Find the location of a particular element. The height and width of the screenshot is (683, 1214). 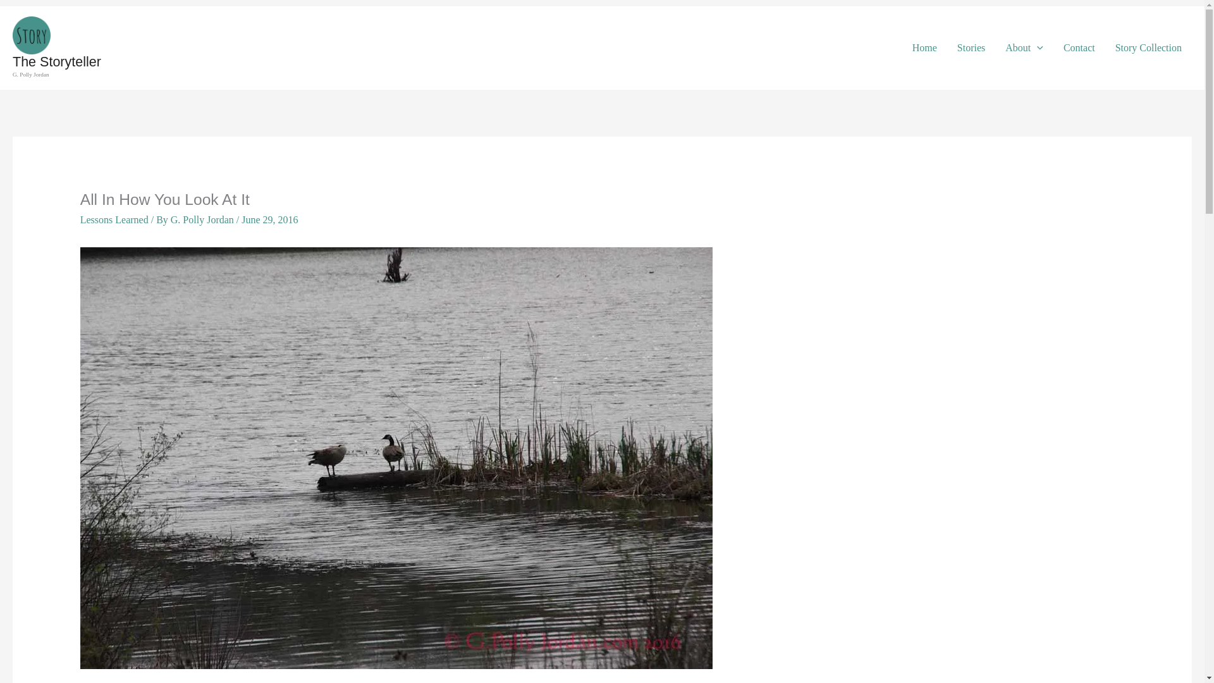

Lessons Learned is located at coordinates (114, 220).